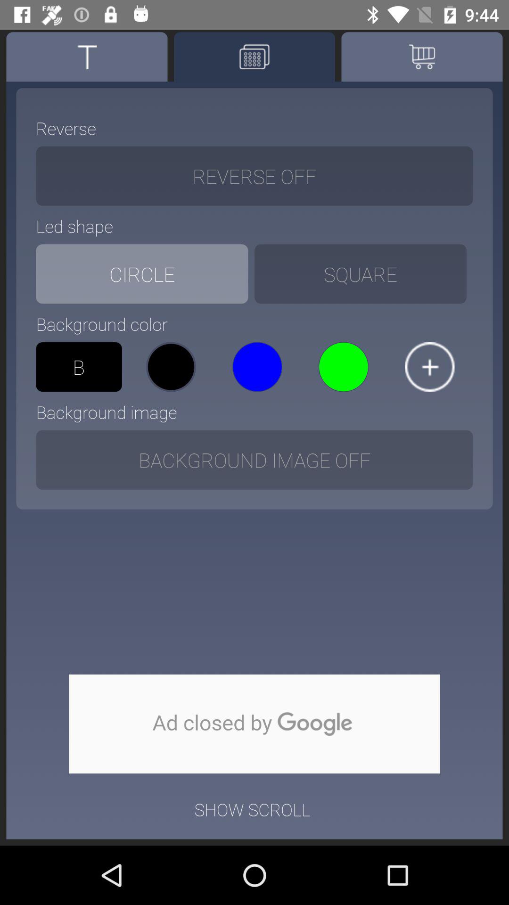  Describe the element at coordinates (254, 724) in the screenshot. I see `google option` at that location.